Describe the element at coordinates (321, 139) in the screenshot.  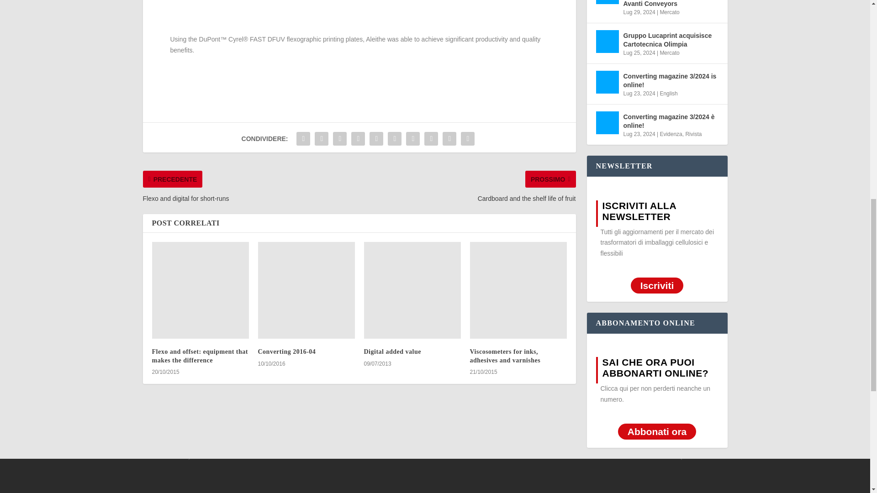
I see `Condividi " New plates " tramite Twitter` at that location.